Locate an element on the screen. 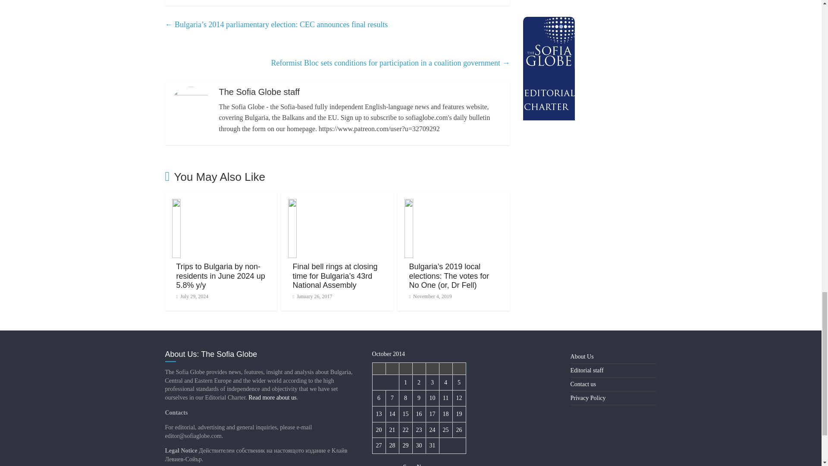 The image size is (828, 466). 2:32 PM is located at coordinates (312, 296).